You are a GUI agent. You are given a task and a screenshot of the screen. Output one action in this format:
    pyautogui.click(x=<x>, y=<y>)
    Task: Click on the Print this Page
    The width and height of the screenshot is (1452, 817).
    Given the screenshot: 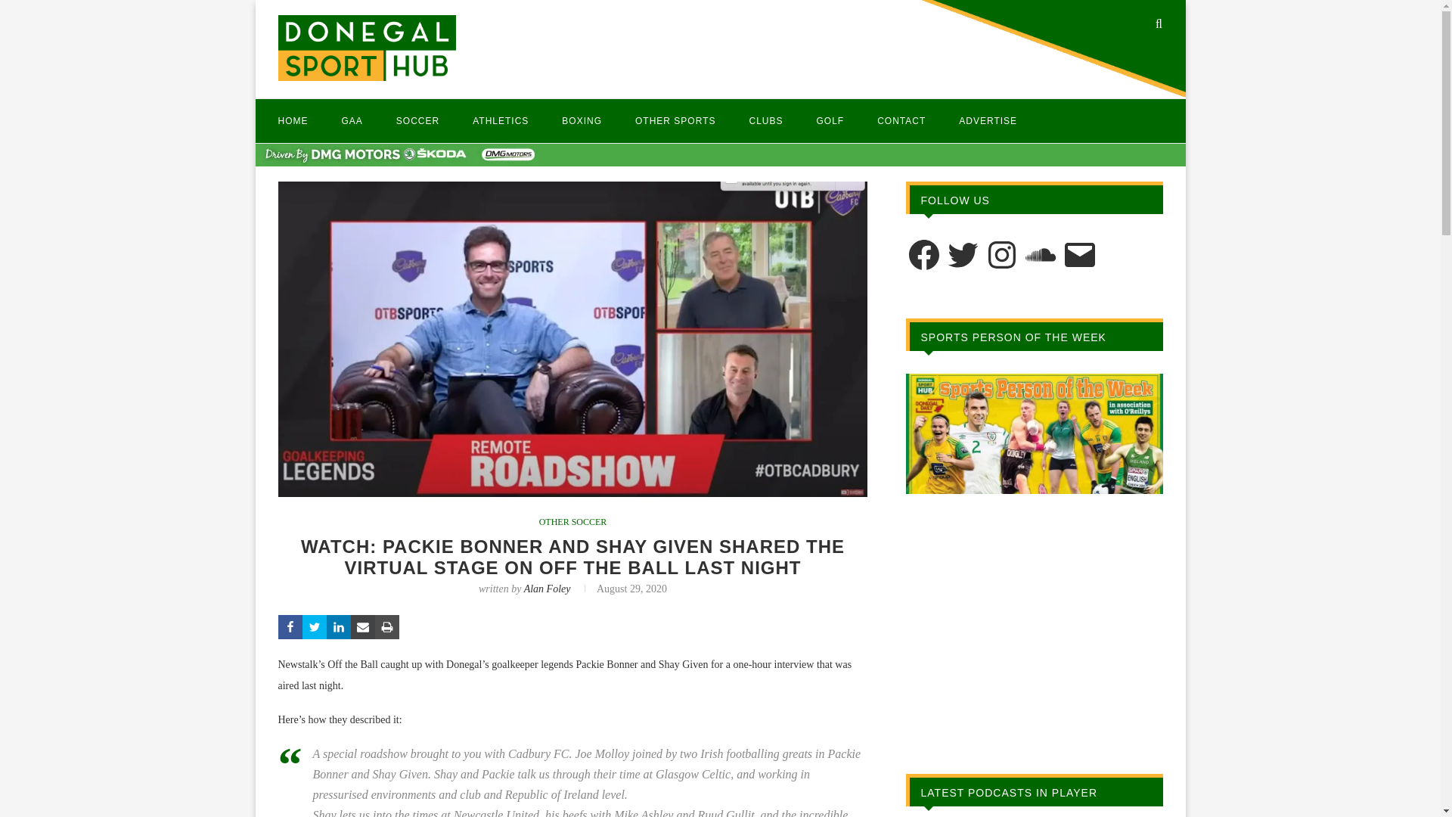 What is the action you would take?
    pyautogui.click(x=387, y=626)
    